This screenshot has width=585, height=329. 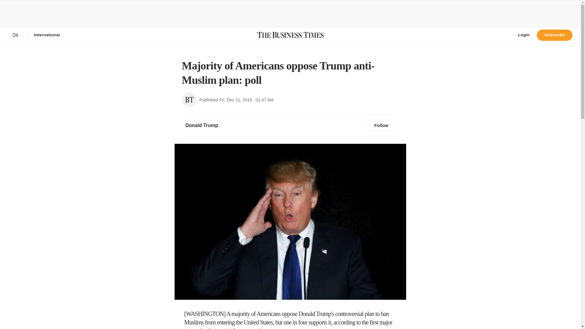 What do you see at coordinates (290, 35) in the screenshot?
I see `The Business Times` at bounding box center [290, 35].